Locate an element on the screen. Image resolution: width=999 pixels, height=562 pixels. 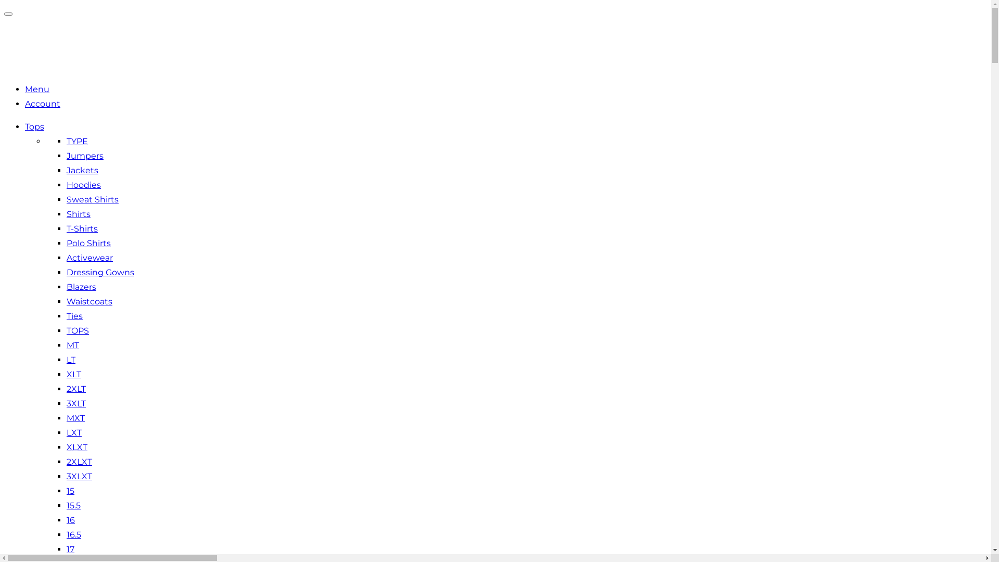
Jumpers is located at coordinates (85, 156).